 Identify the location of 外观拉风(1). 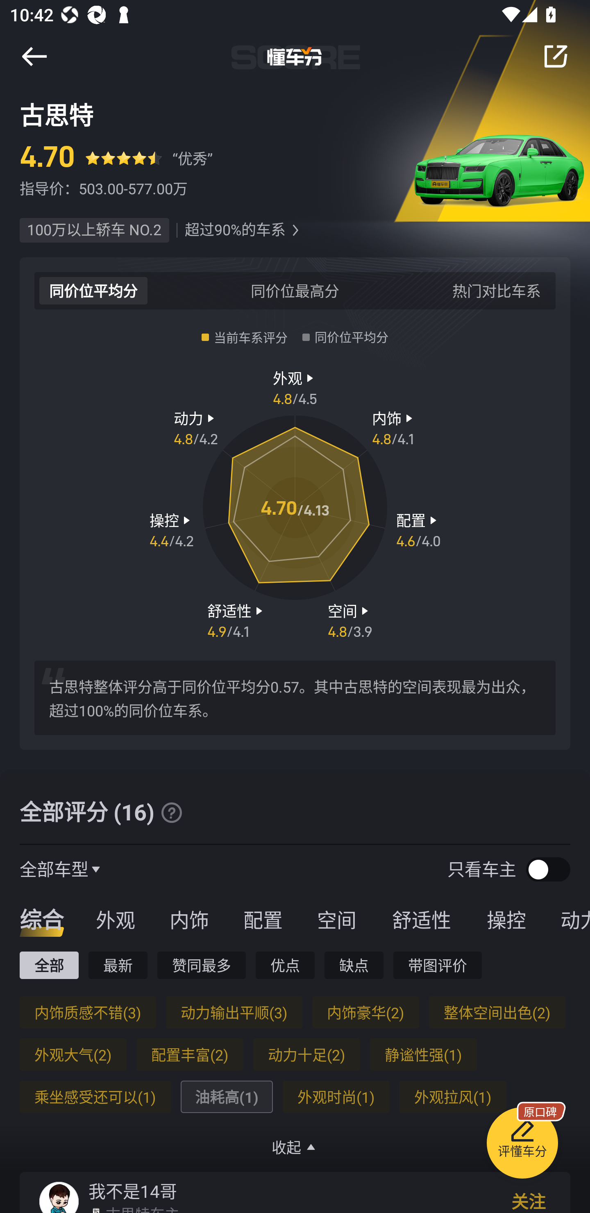
(452, 1097).